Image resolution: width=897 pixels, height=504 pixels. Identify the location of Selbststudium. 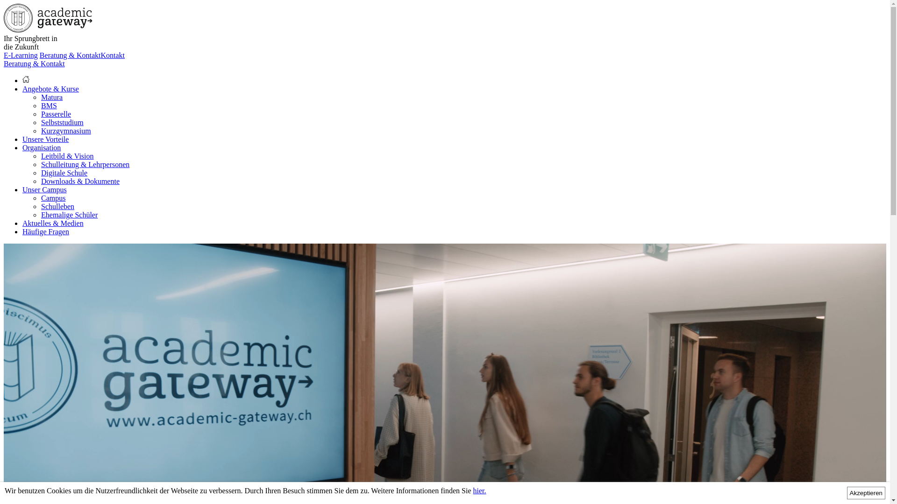
(63, 122).